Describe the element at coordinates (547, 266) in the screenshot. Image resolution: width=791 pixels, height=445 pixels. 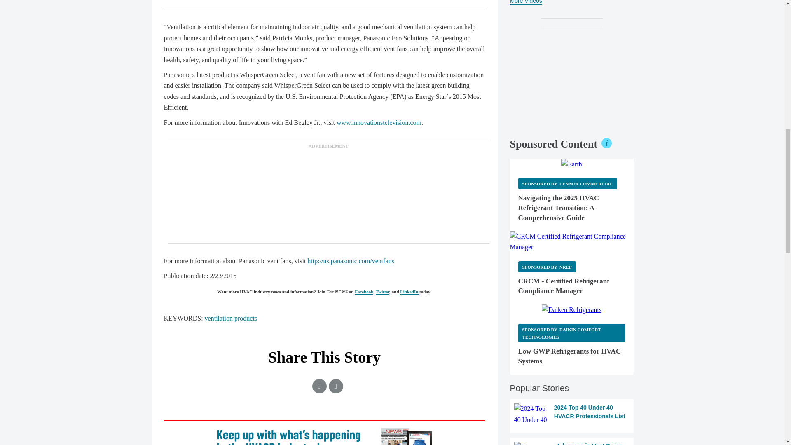
I see `Sponsored by NREP` at that location.